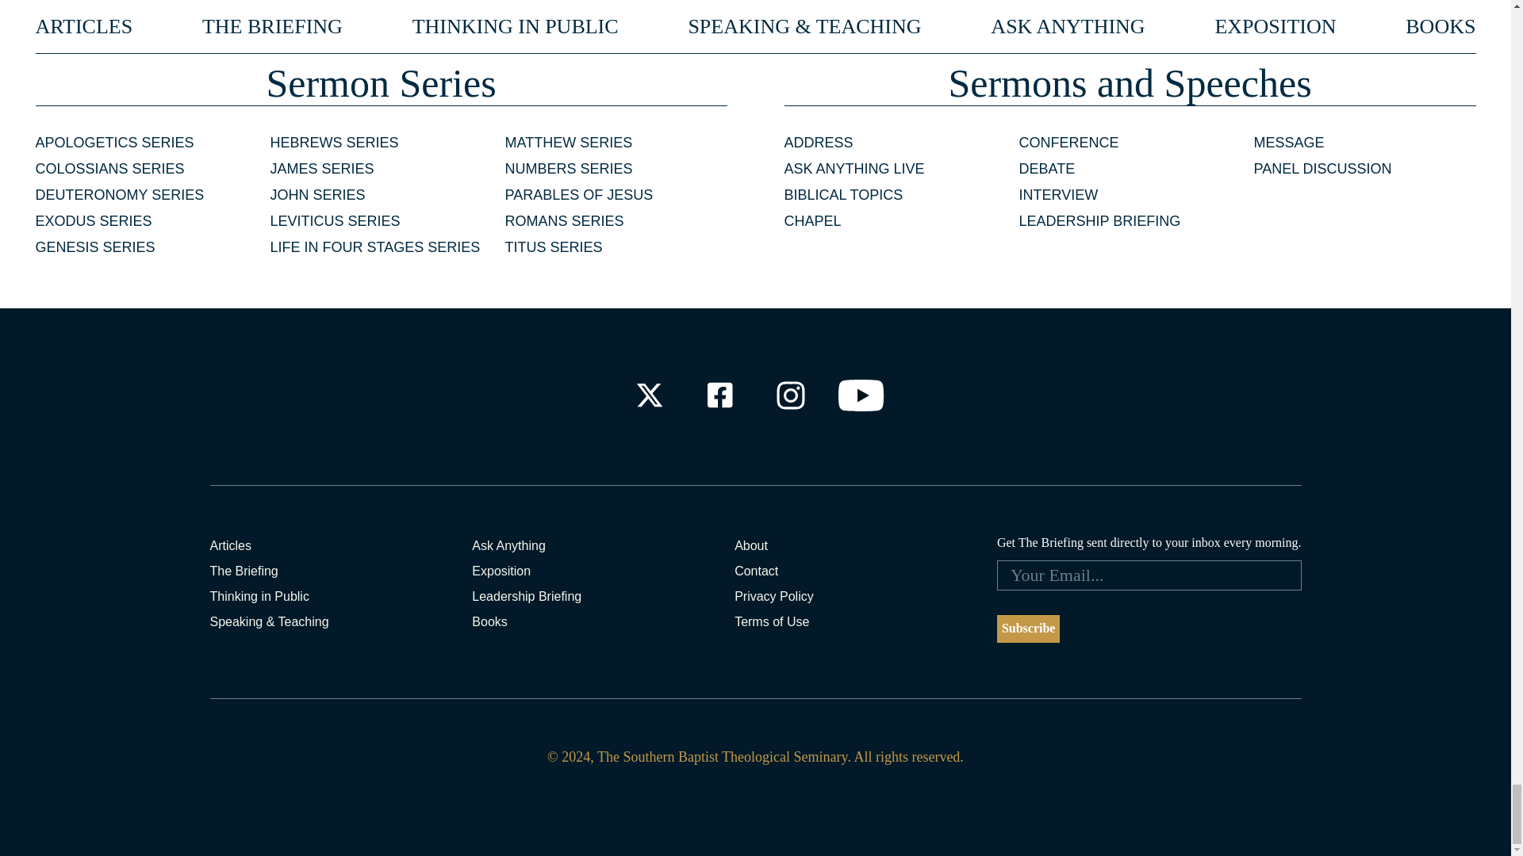 The height and width of the screenshot is (856, 1523). Describe the element at coordinates (649, 395) in the screenshot. I see `Check out our X Profile` at that location.